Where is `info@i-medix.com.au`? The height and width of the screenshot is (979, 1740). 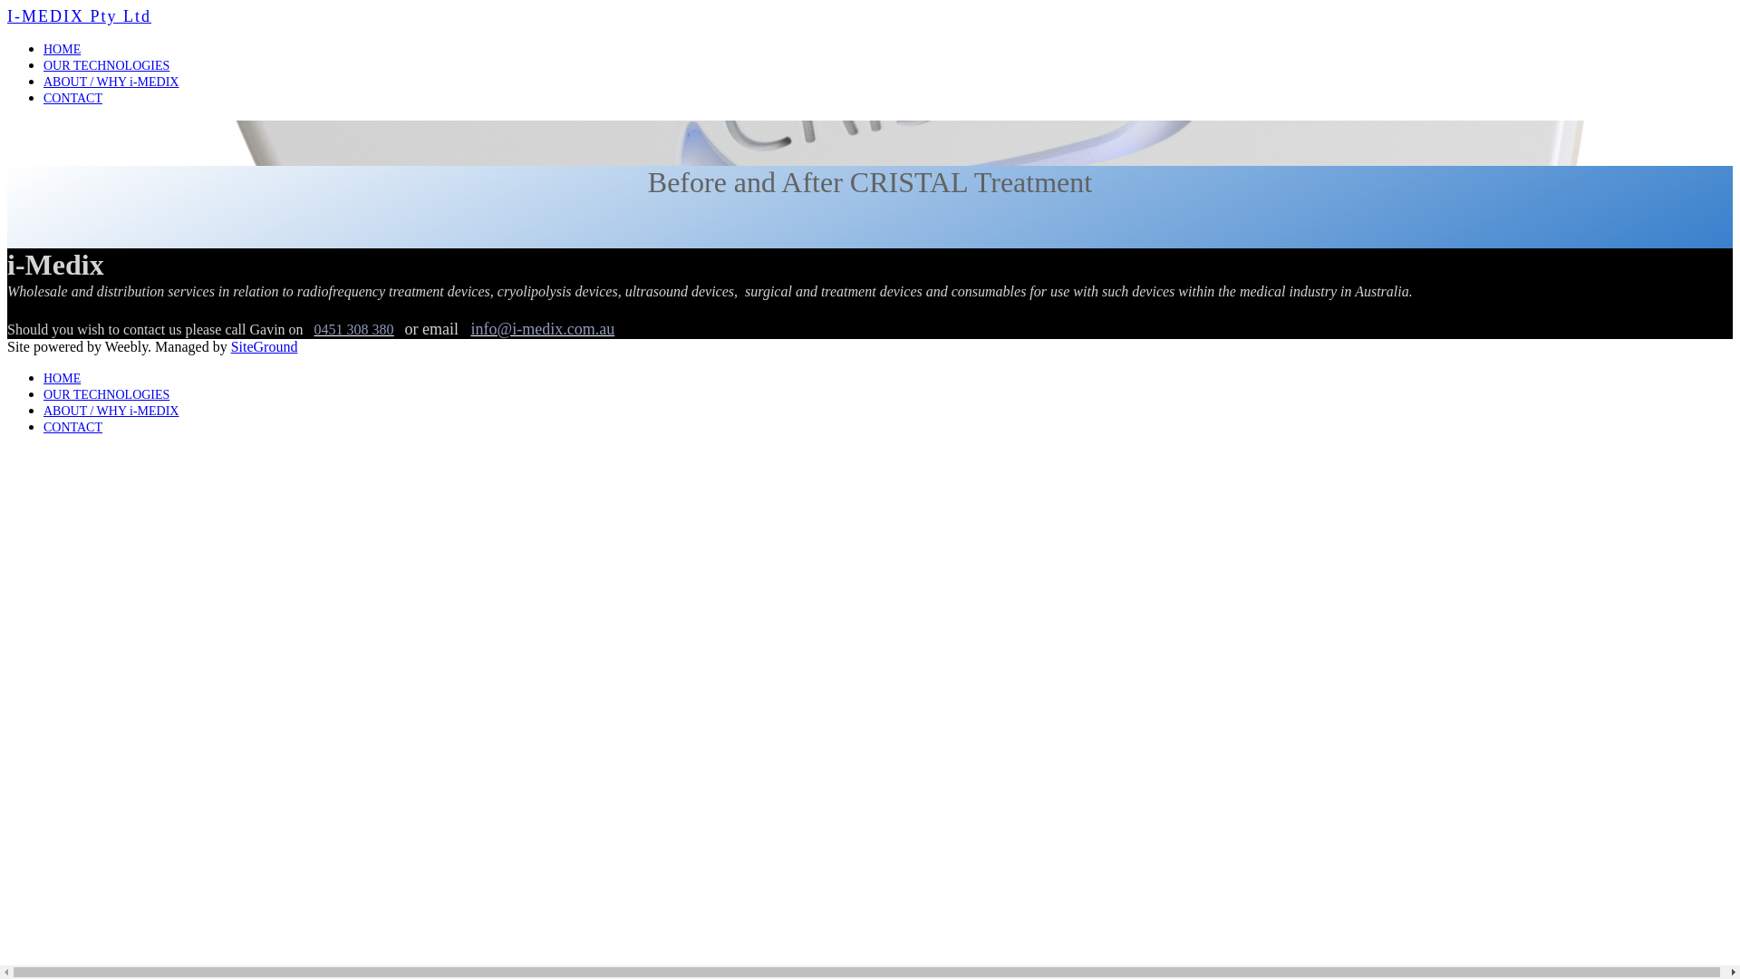
info@i-medix.com.au is located at coordinates (544, 329).